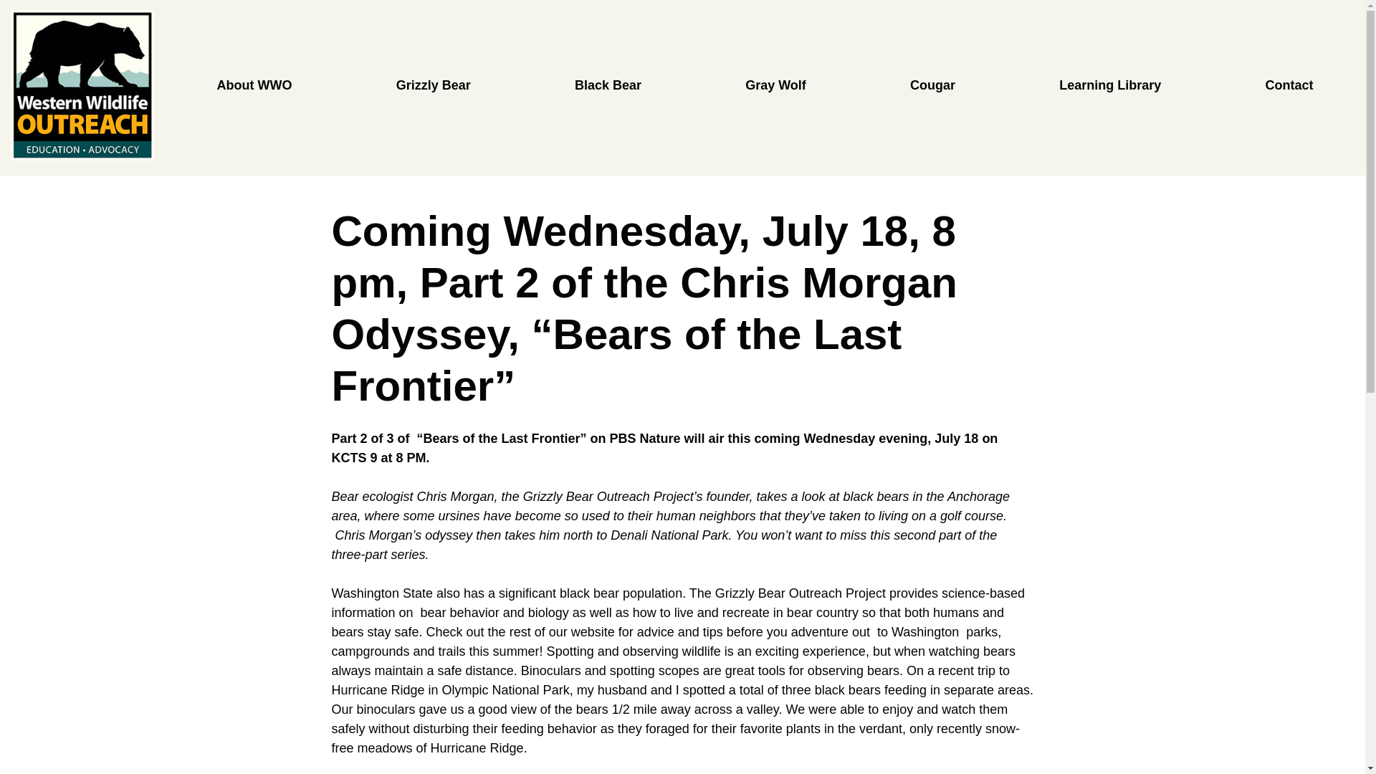  Describe the element at coordinates (933, 86) in the screenshot. I see `Cougar` at that location.